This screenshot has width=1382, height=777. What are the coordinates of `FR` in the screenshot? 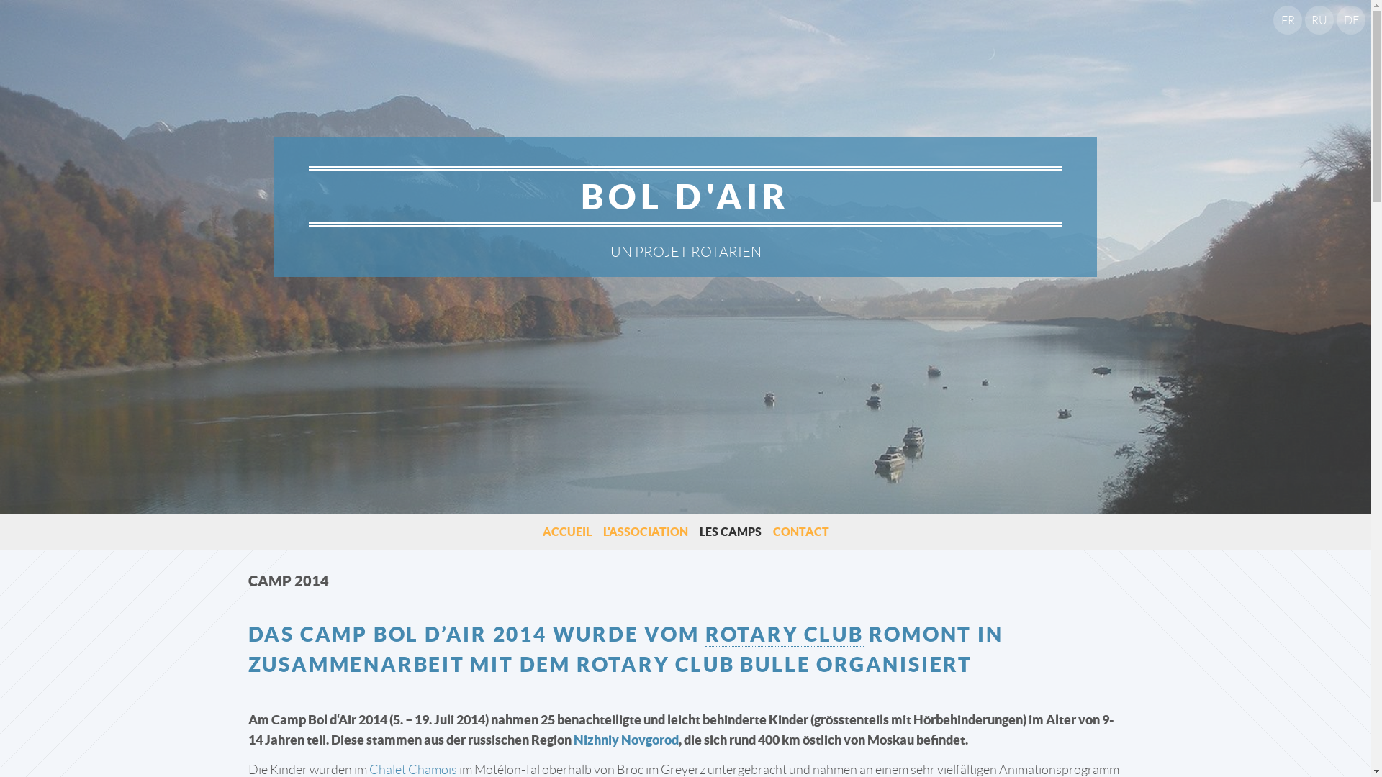 It's located at (1288, 20).